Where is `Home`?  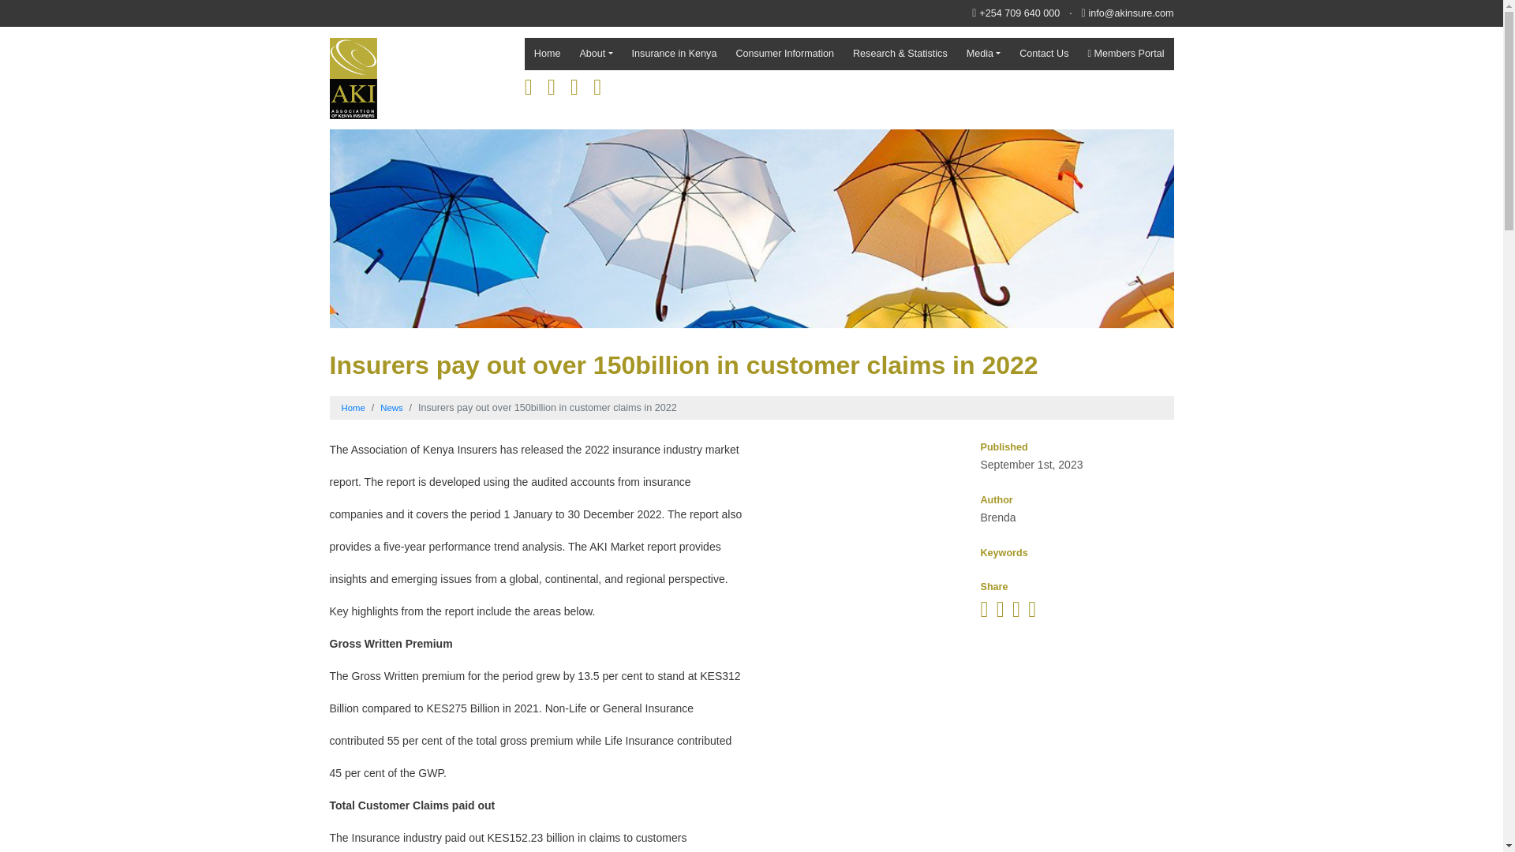
Home is located at coordinates (353, 407).